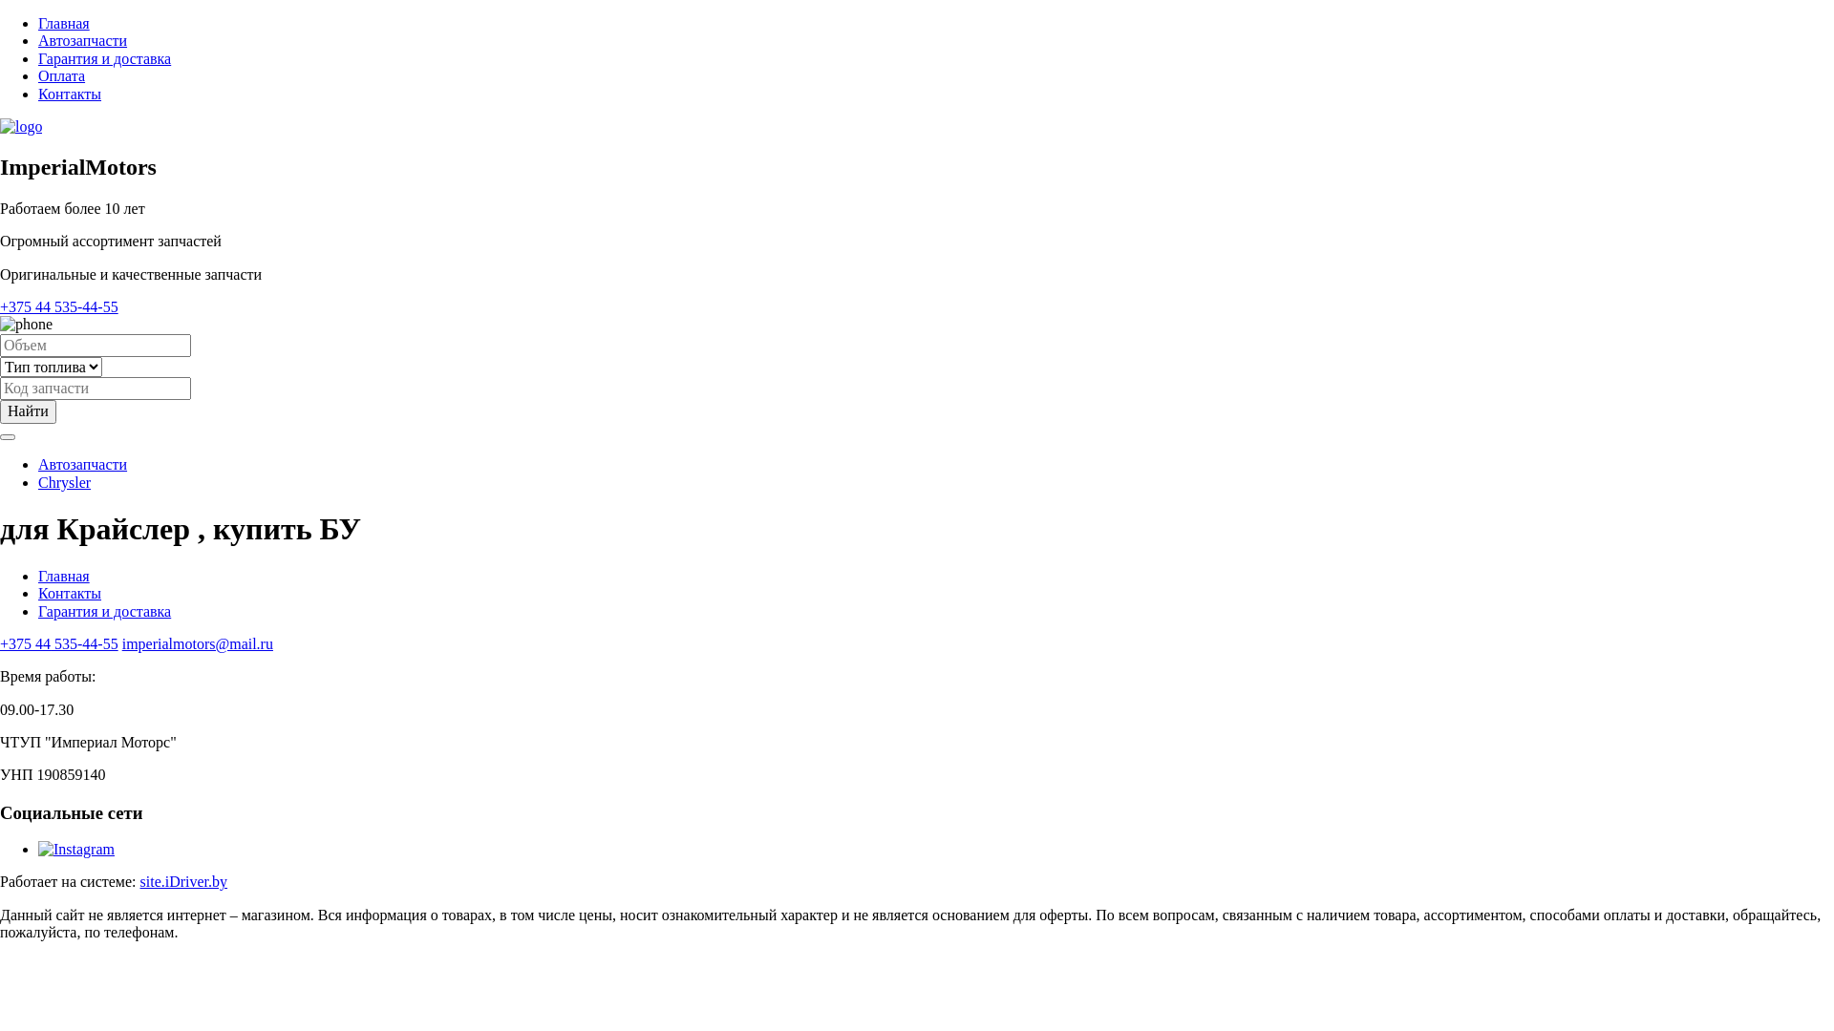 This screenshot has height=1031, width=1834. What do you see at coordinates (198, 643) in the screenshot?
I see `imperialmotors@mail.ru` at bounding box center [198, 643].